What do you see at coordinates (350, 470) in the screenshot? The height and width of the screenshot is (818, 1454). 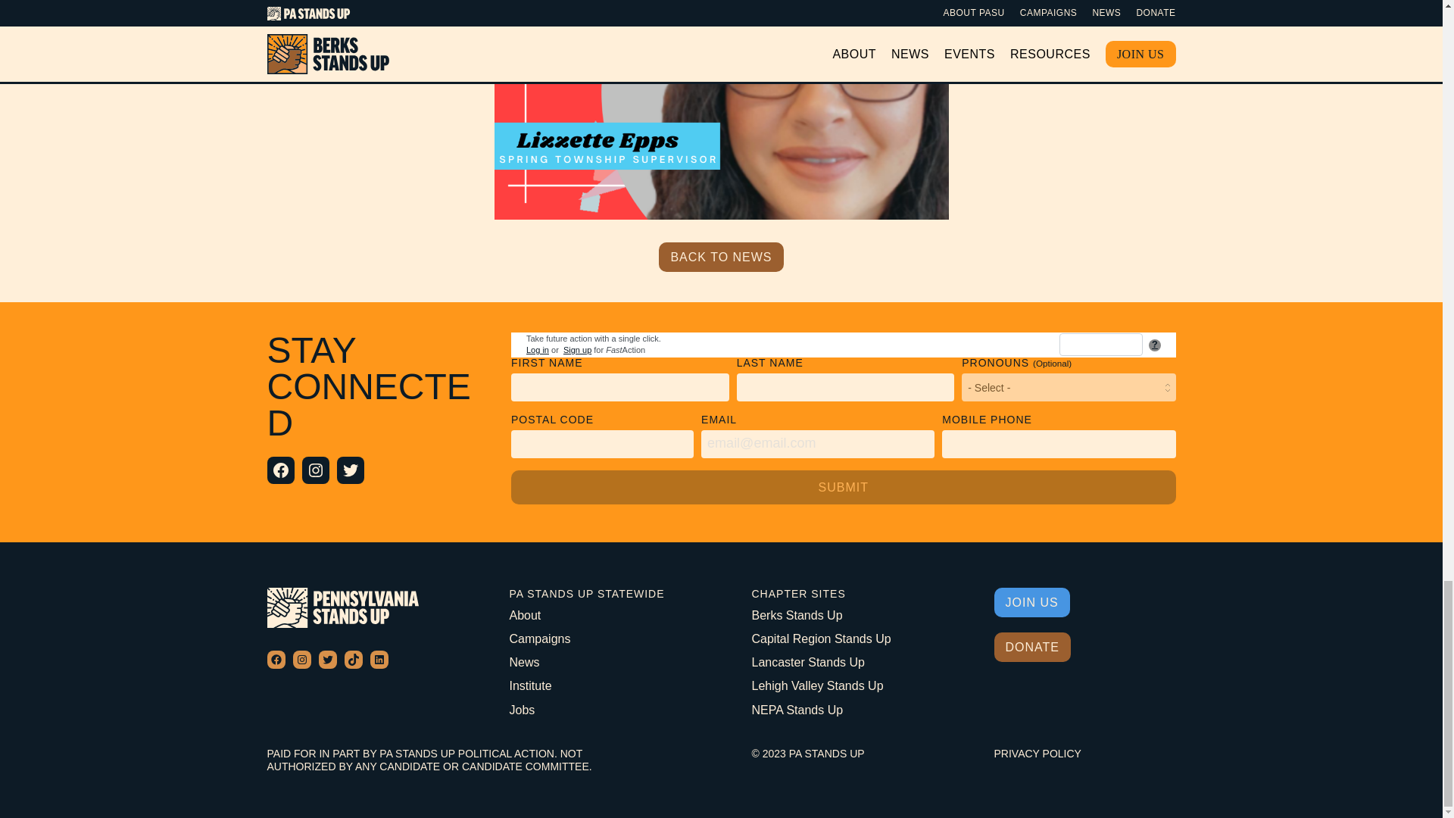 I see `Twitter` at bounding box center [350, 470].